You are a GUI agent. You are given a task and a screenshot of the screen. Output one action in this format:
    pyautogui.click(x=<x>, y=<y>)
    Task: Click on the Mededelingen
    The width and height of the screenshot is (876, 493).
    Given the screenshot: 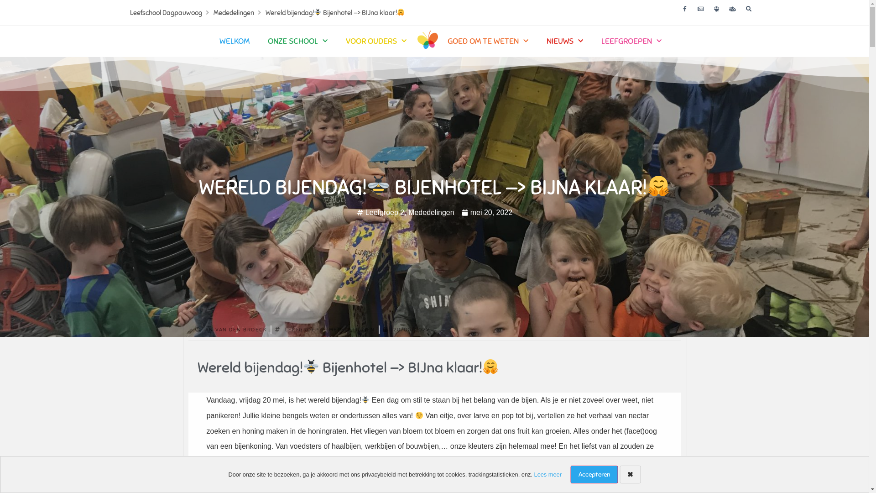 What is the action you would take?
    pyautogui.click(x=234, y=13)
    